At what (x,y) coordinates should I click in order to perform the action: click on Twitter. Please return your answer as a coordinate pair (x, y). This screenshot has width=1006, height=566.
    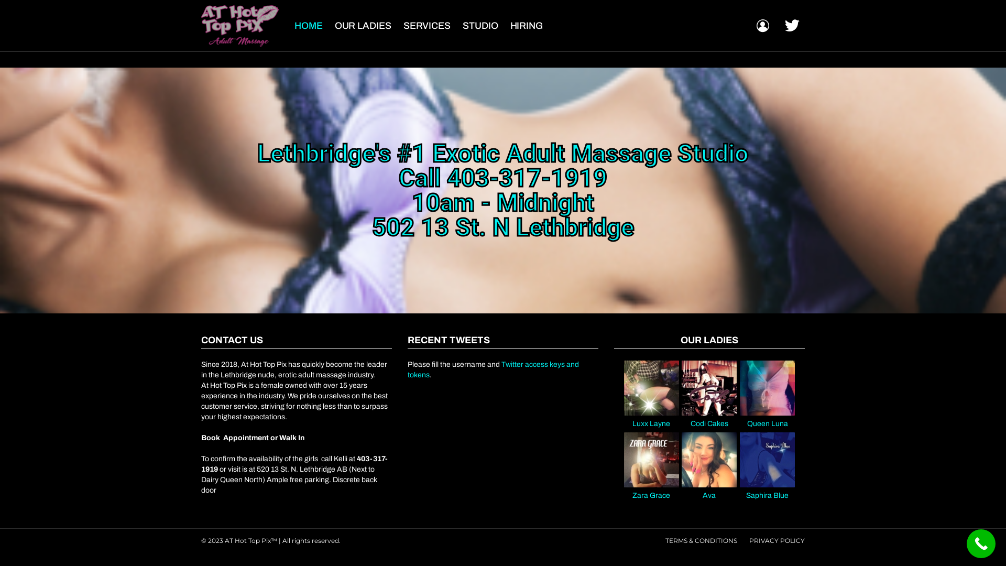
    Looking at the image, I should click on (792, 26).